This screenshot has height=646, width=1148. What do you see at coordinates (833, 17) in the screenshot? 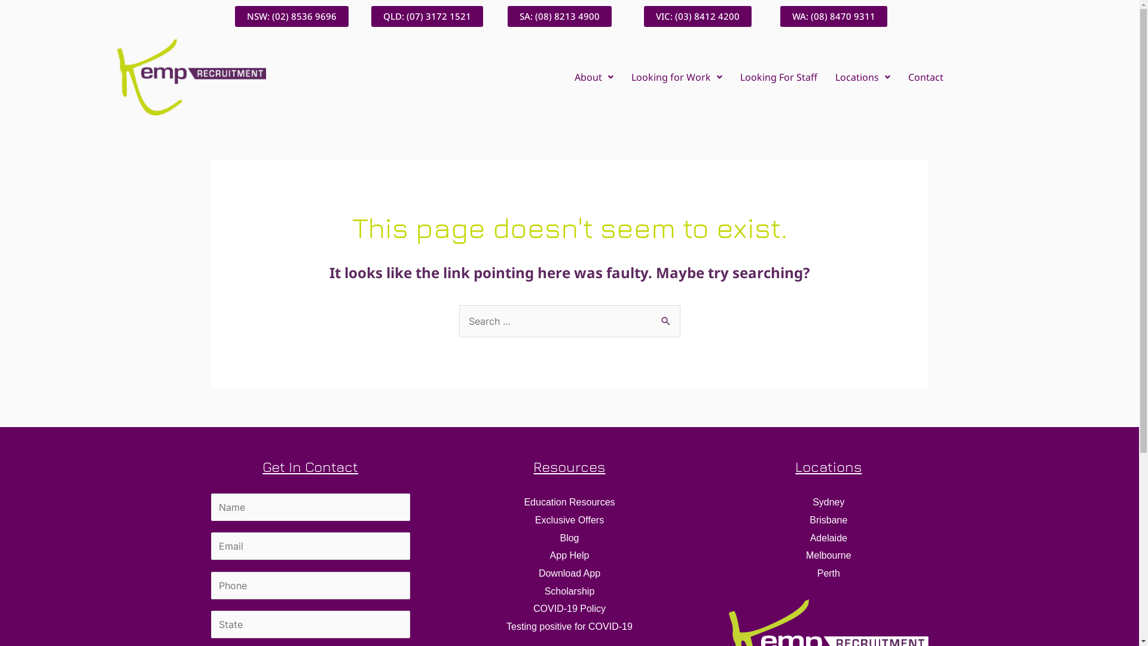
I see `WA: (08) 8470 9311` at bounding box center [833, 17].